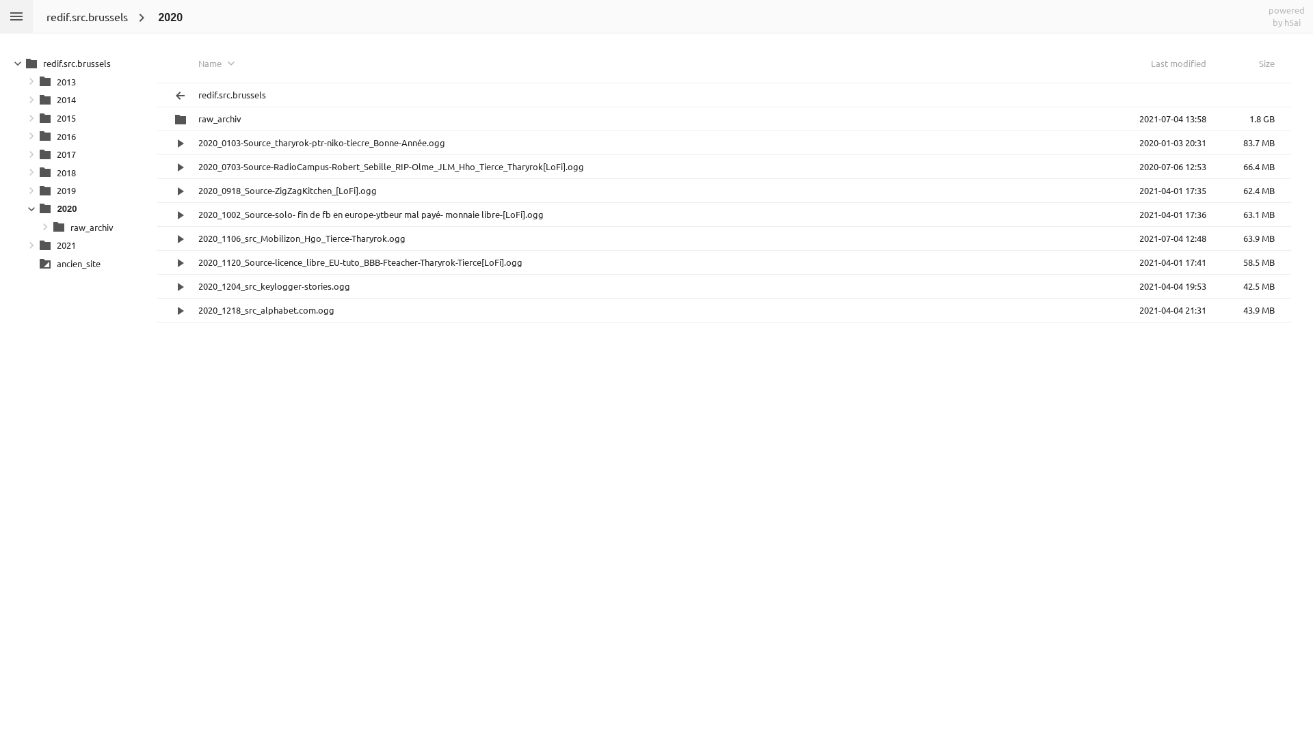 The height and width of the screenshot is (738, 1313). What do you see at coordinates (724, 94) in the screenshot?
I see `redif.src.brussels` at bounding box center [724, 94].